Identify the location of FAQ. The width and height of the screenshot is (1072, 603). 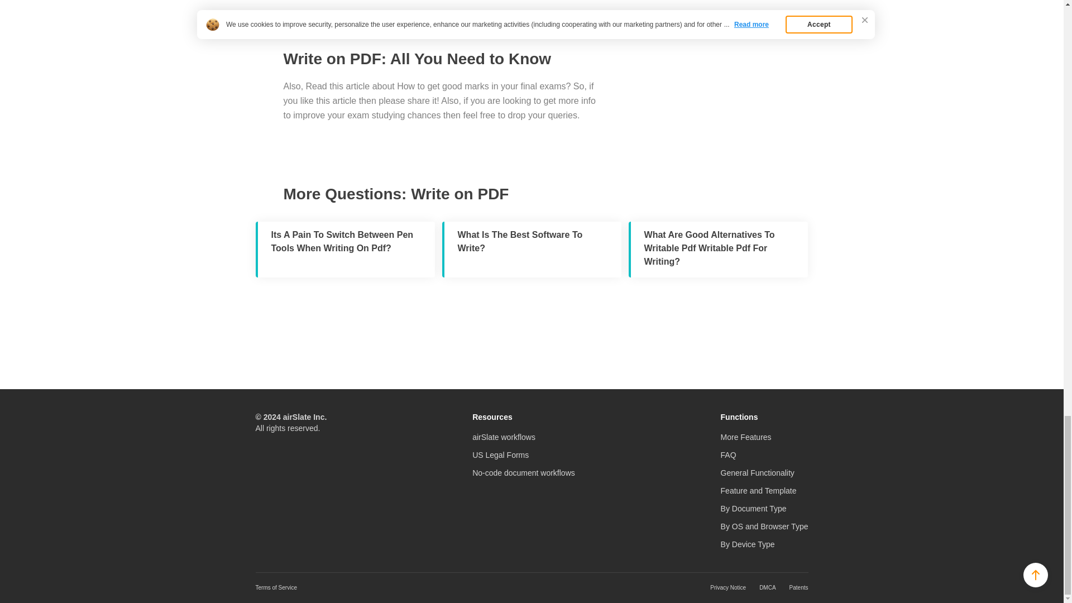
(728, 454).